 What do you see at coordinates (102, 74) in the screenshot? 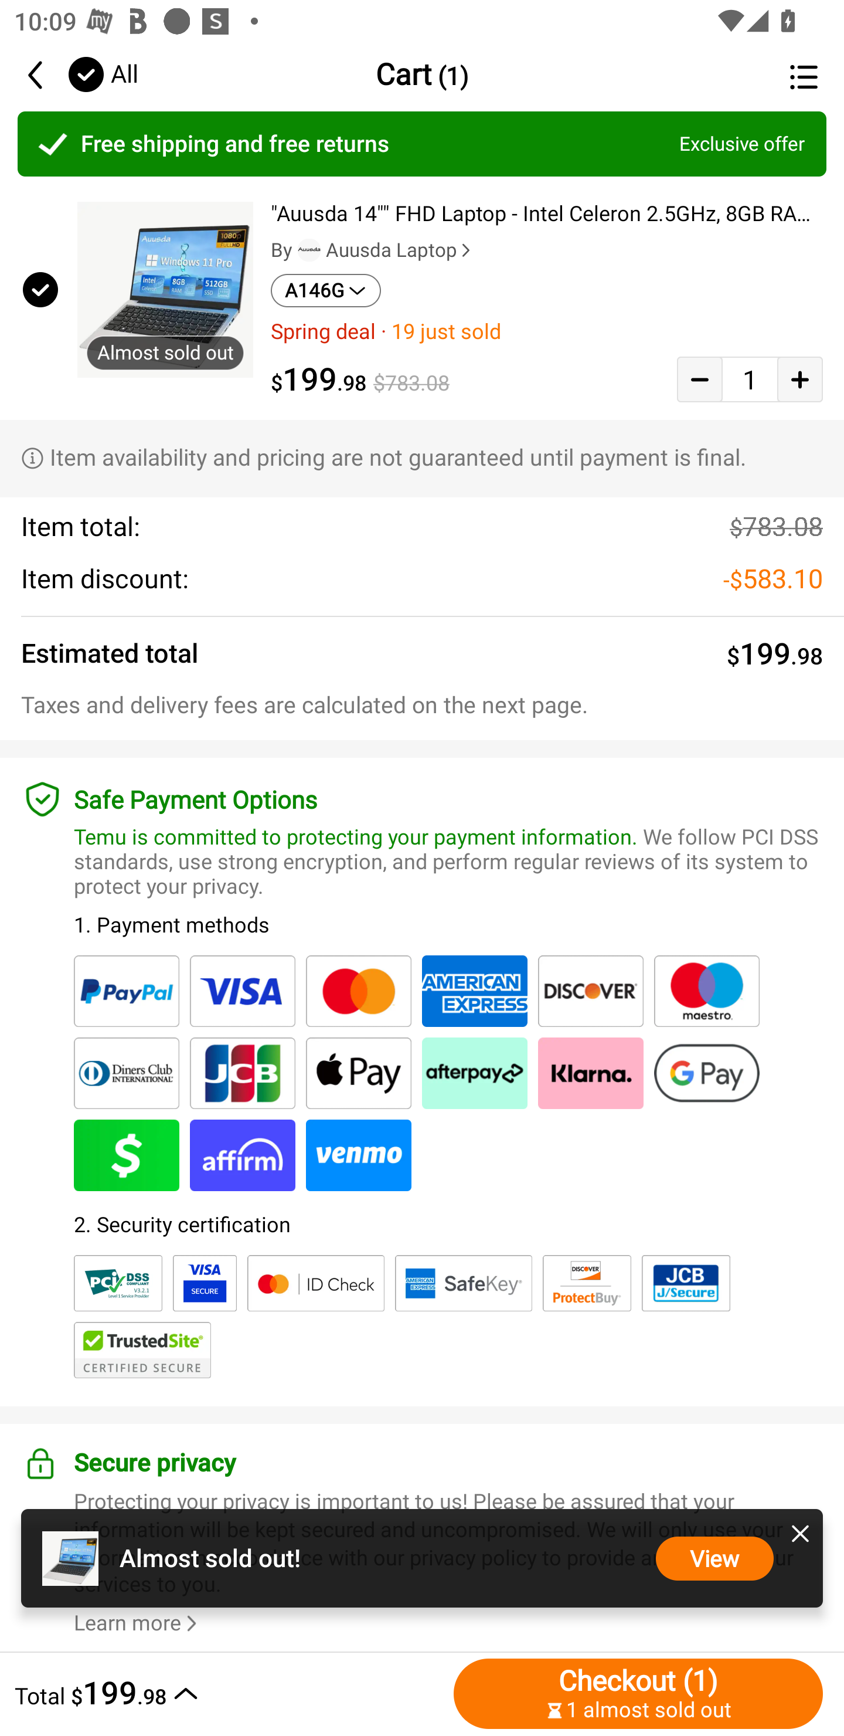
I see `Deselect all tick button All` at bounding box center [102, 74].